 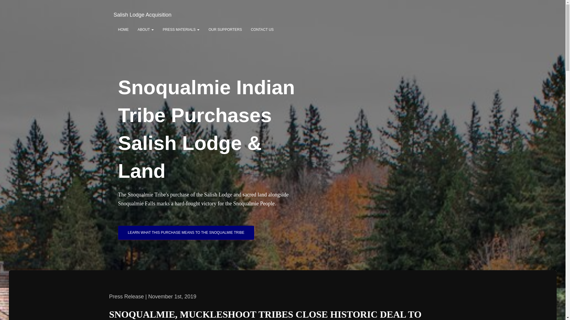 I want to click on About, so click(x=145, y=30).